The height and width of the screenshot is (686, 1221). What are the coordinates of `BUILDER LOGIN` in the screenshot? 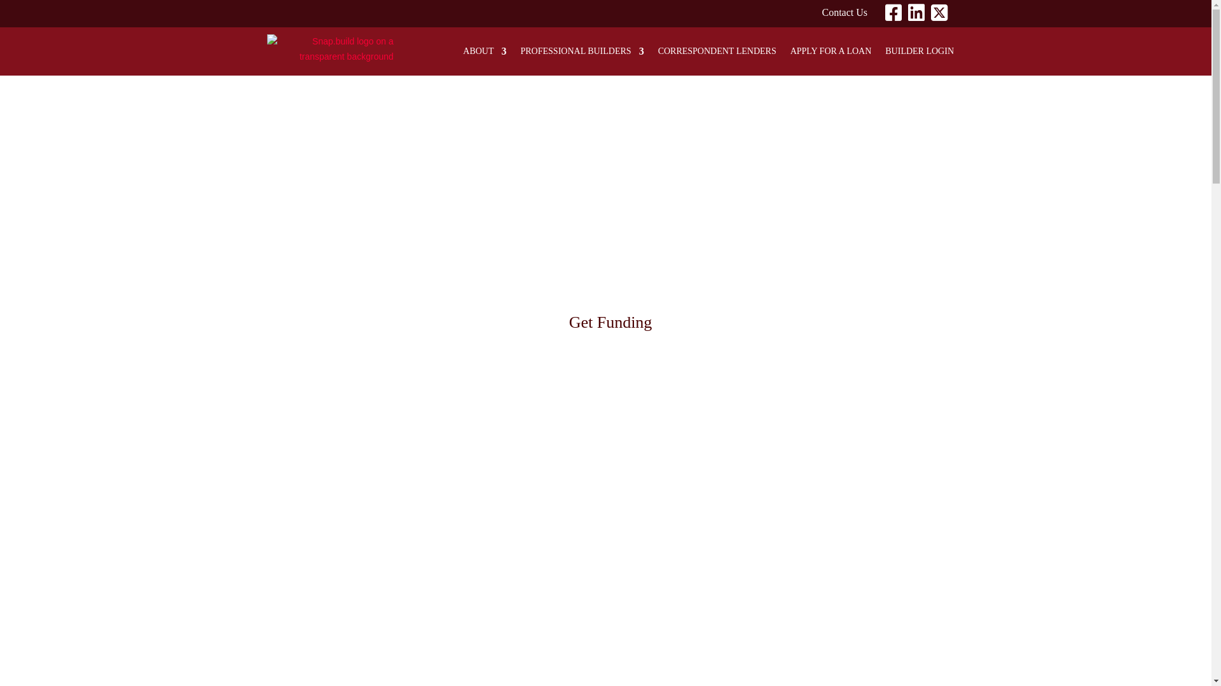 It's located at (920, 51).